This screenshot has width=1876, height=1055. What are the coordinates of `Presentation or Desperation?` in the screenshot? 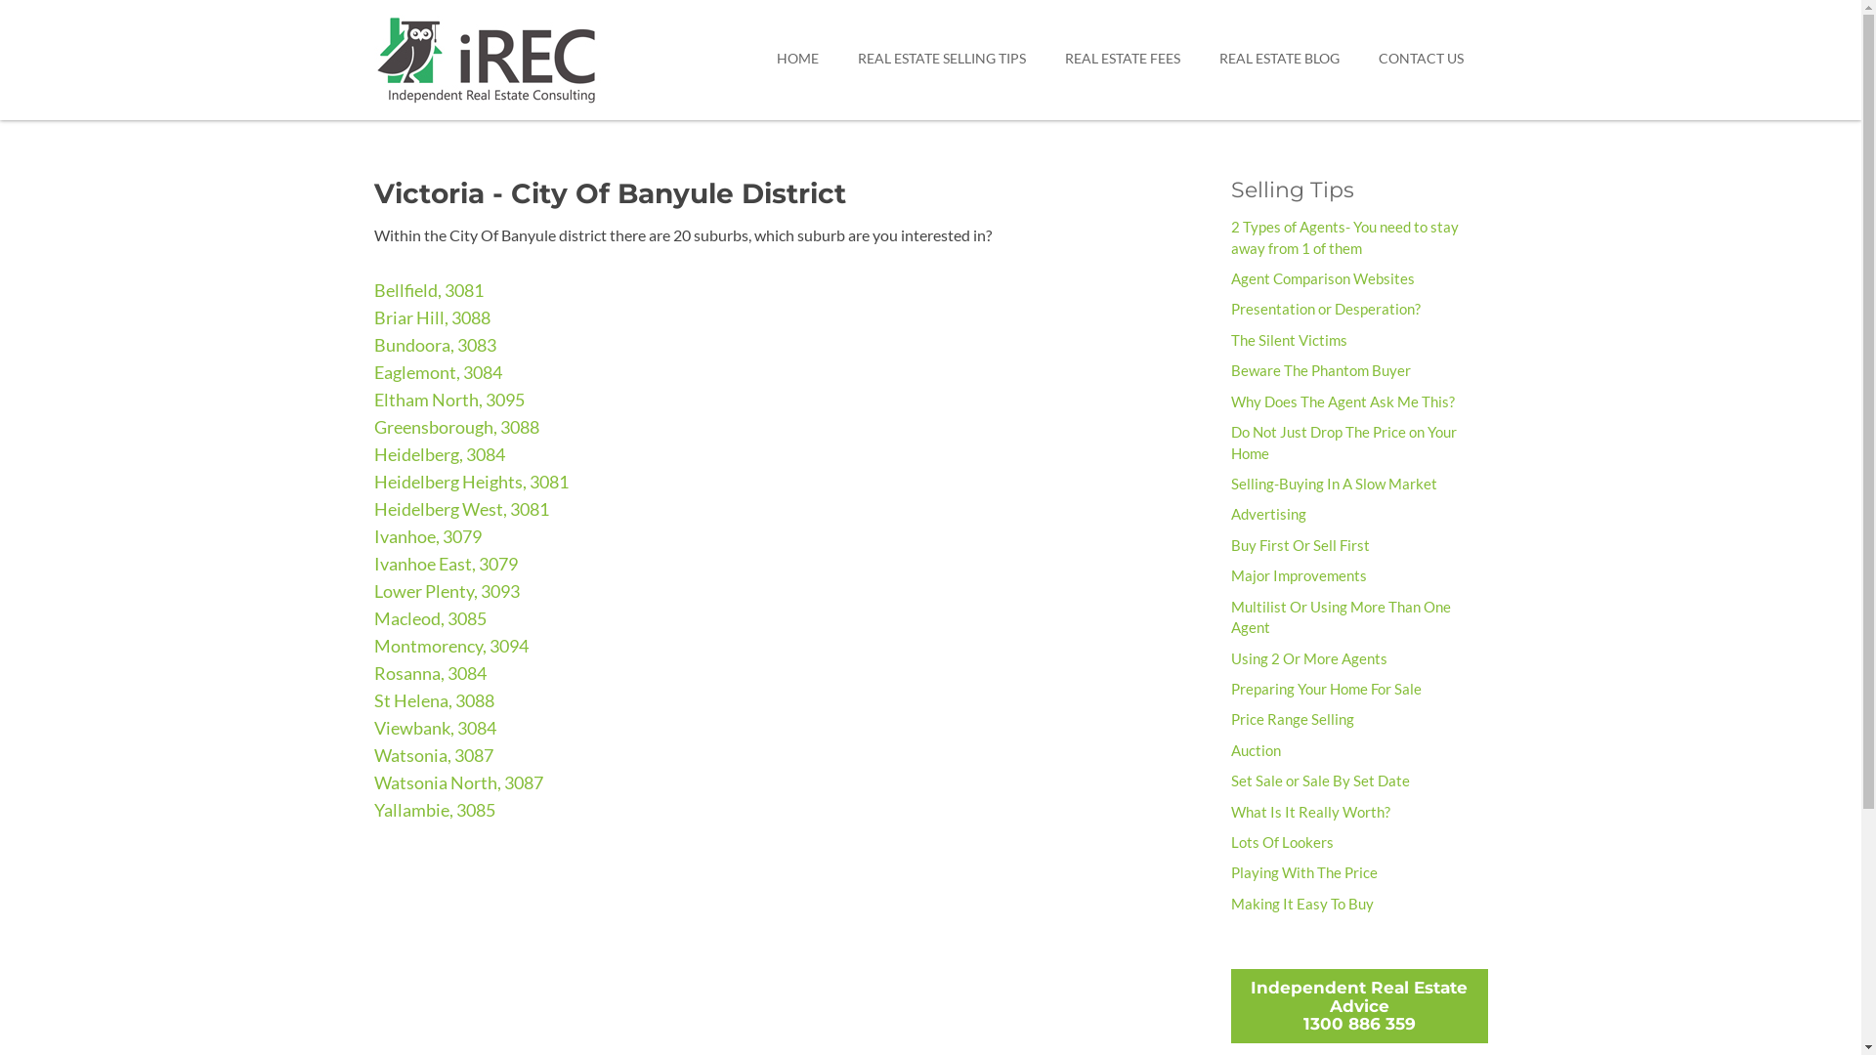 It's located at (1326, 309).